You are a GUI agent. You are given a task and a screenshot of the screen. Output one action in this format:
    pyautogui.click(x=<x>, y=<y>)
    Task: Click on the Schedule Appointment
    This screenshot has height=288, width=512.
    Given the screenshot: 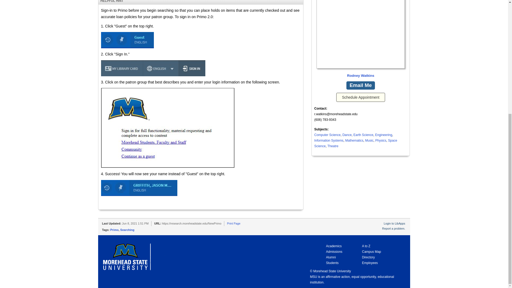 What is the action you would take?
    pyautogui.click(x=361, y=97)
    